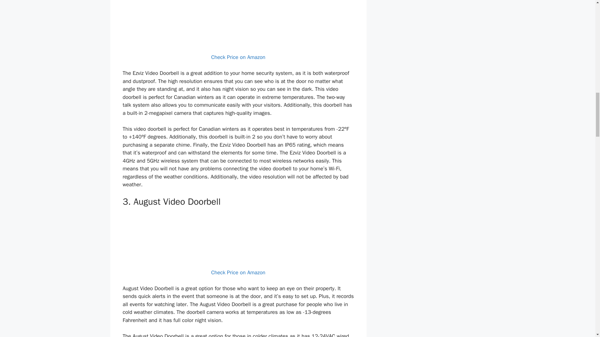 This screenshot has width=600, height=337. I want to click on August Doorbell Camera, 1st generation - Dark Gray, so click(238, 237).